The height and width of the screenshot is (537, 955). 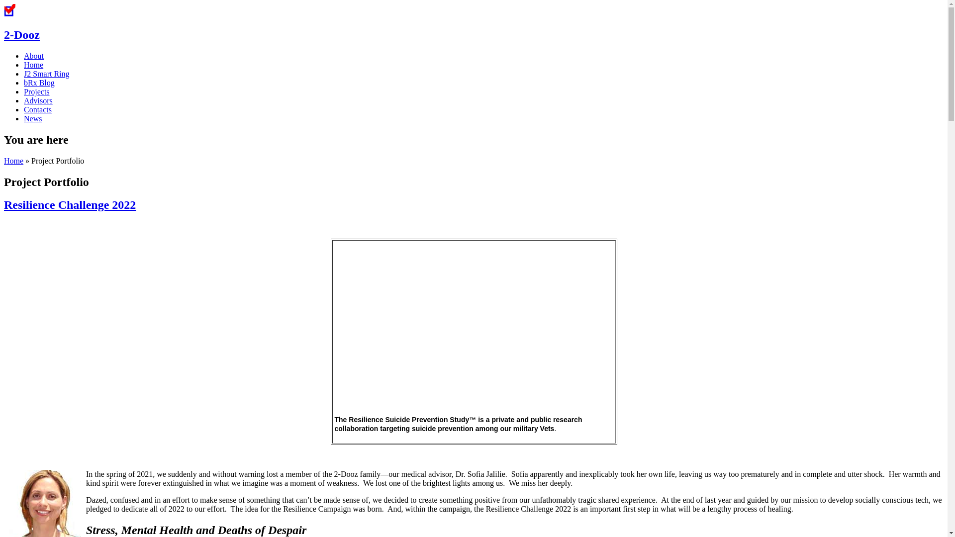 What do you see at coordinates (37, 91) in the screenshot?
I see `Projects` at bounding box center [37, 91].